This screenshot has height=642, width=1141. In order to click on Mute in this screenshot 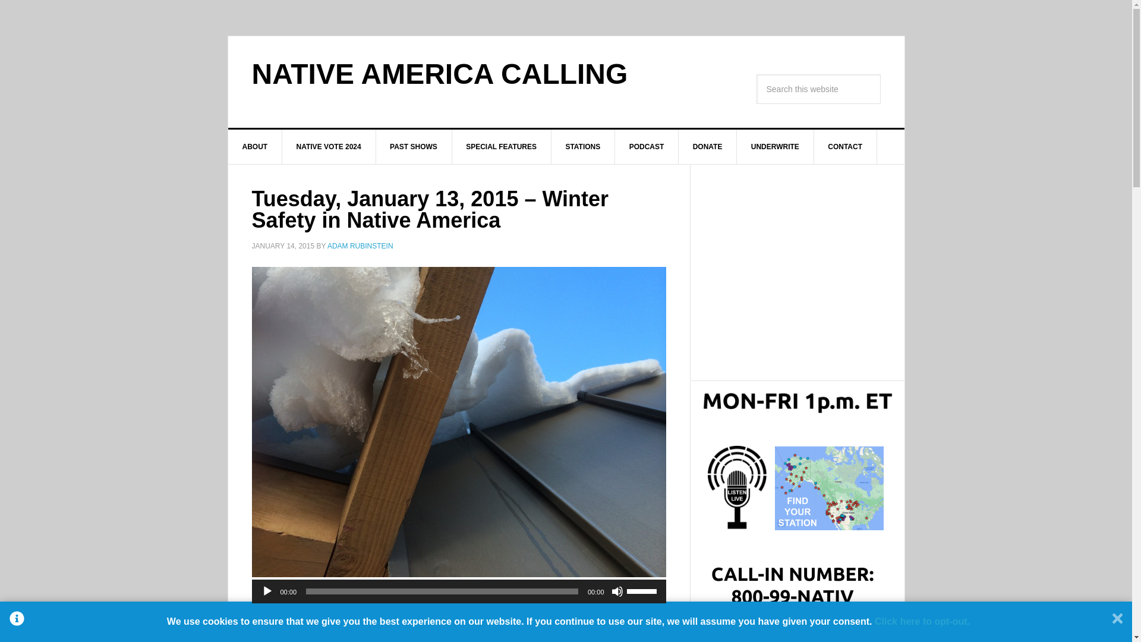, I will do `click(617, 591)`.